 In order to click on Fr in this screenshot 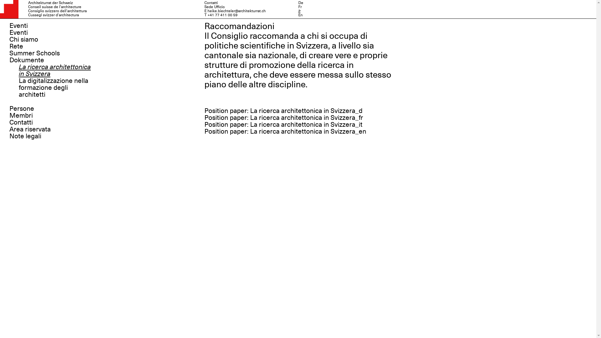, I will do `click(300, 7)`.